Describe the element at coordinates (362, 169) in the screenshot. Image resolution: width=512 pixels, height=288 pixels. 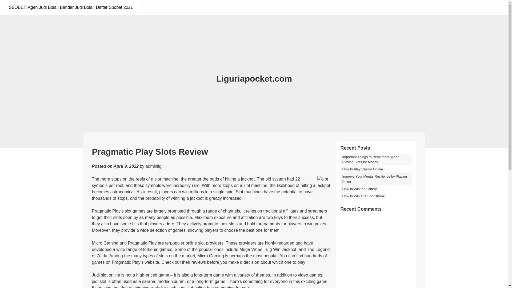
I see `How to Play Casino Online` at that location.